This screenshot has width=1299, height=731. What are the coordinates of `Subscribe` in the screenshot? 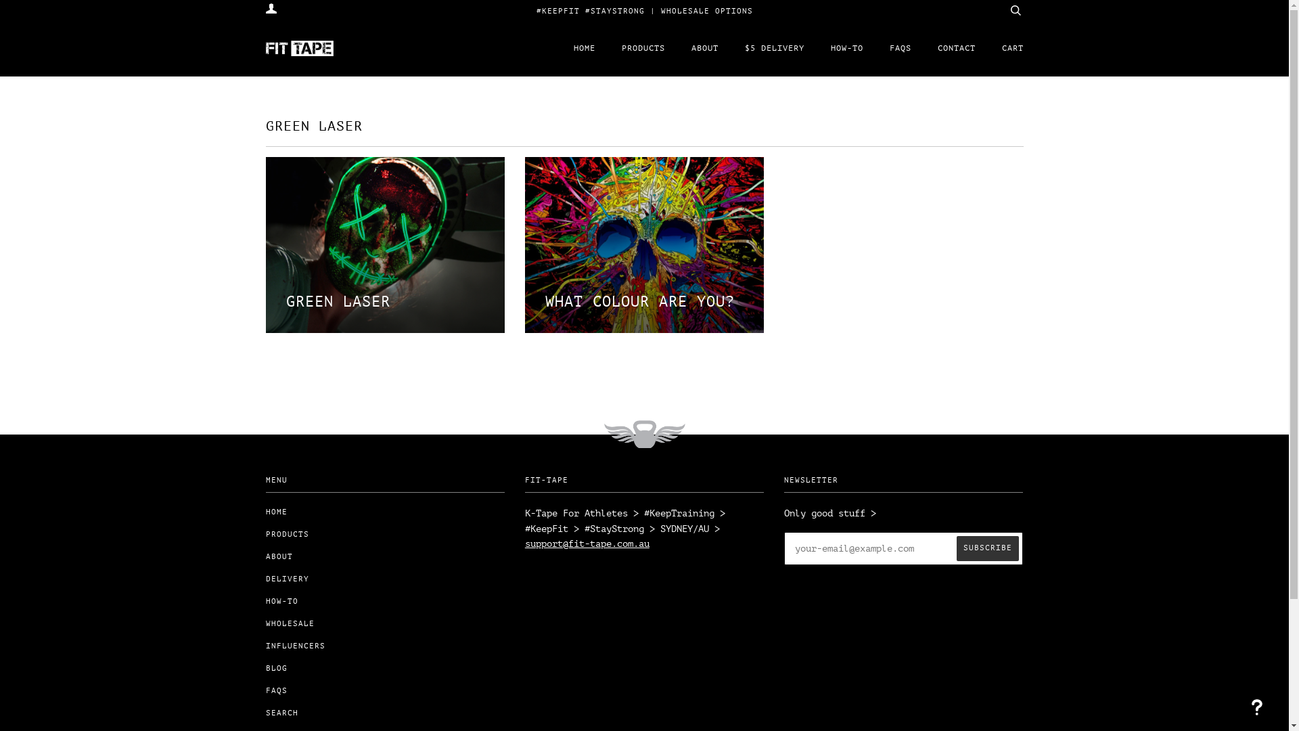 It's located at (988, 548).